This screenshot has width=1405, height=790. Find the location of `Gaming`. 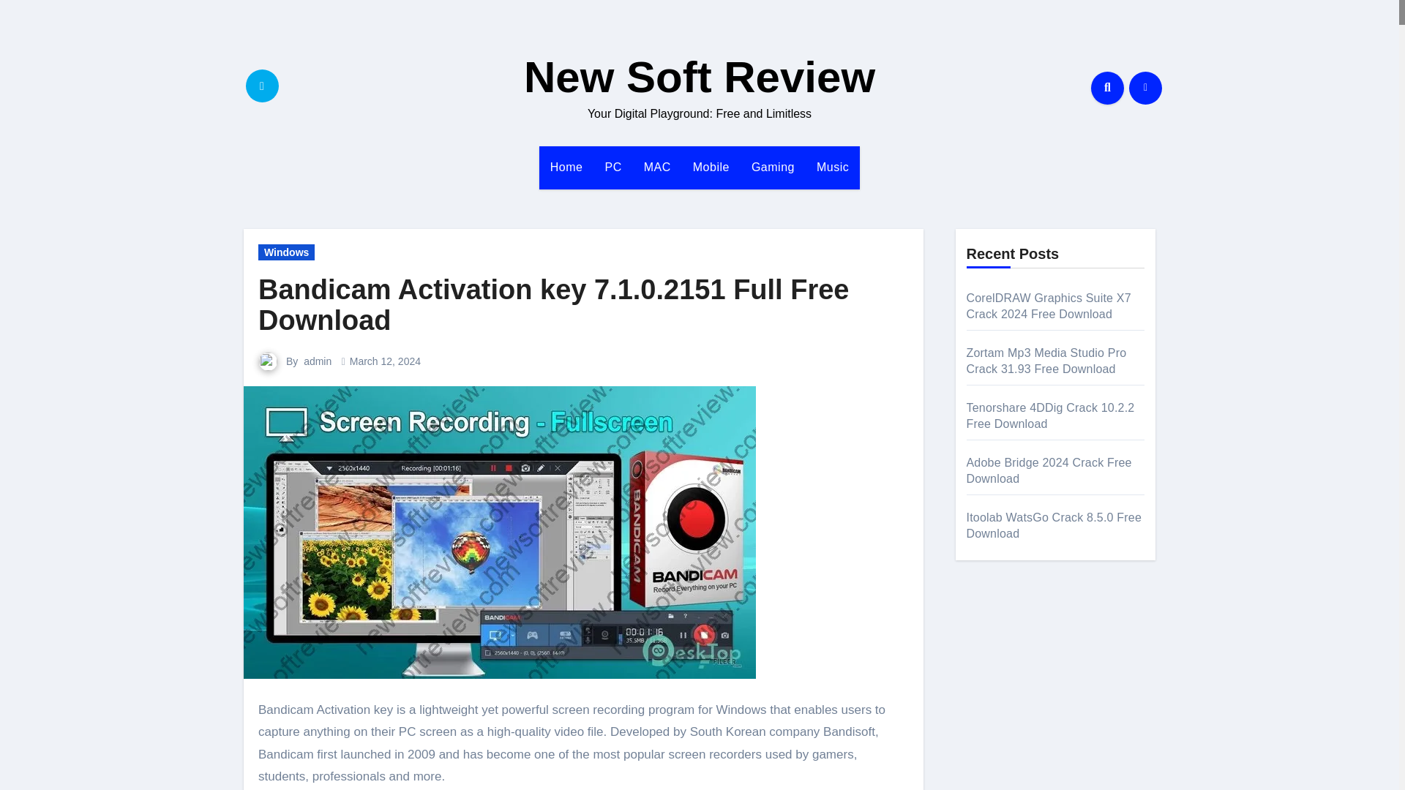

Gaming is located at coordinates (773, 167).